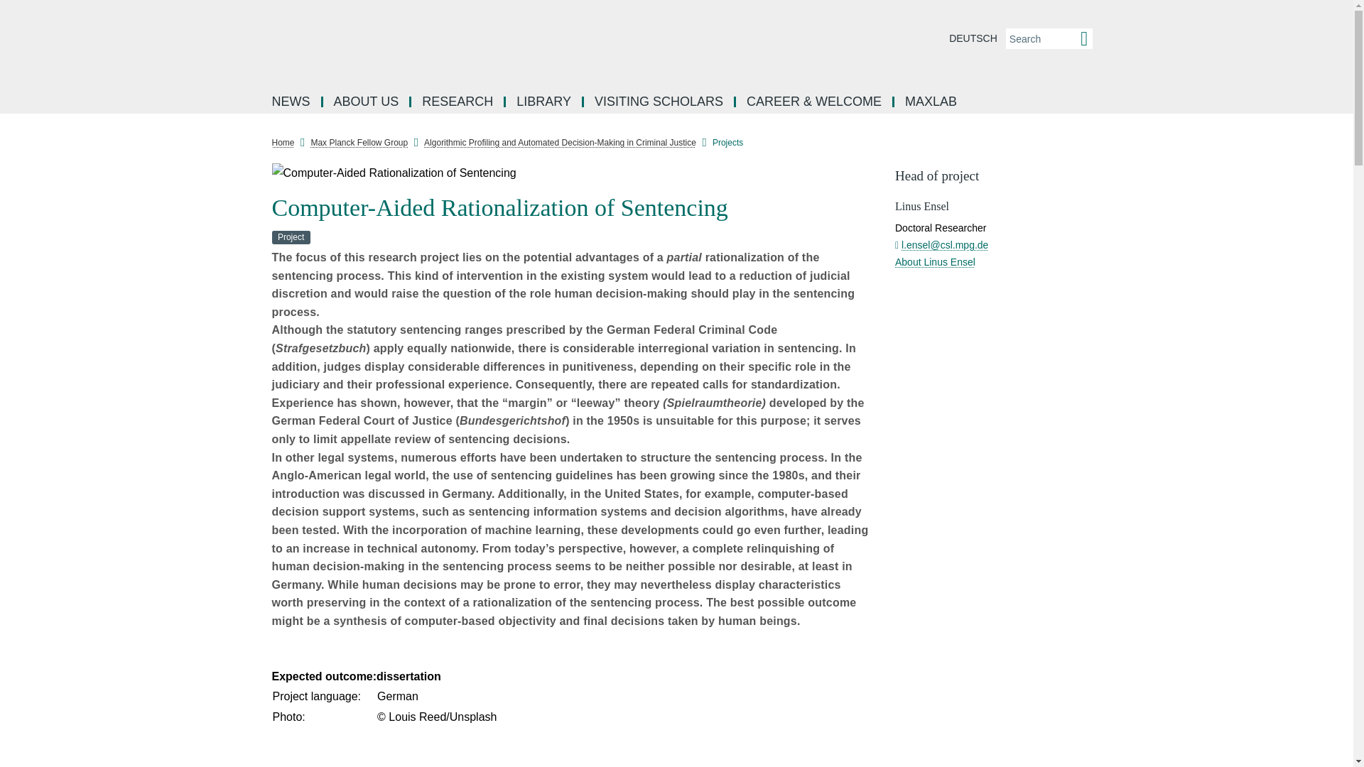 The height and width of the screenshot is (767, 1364). What do you see at coordinates (242, 173) in the screenshot?
I see `Facebook` at bounding box center [242, 173].